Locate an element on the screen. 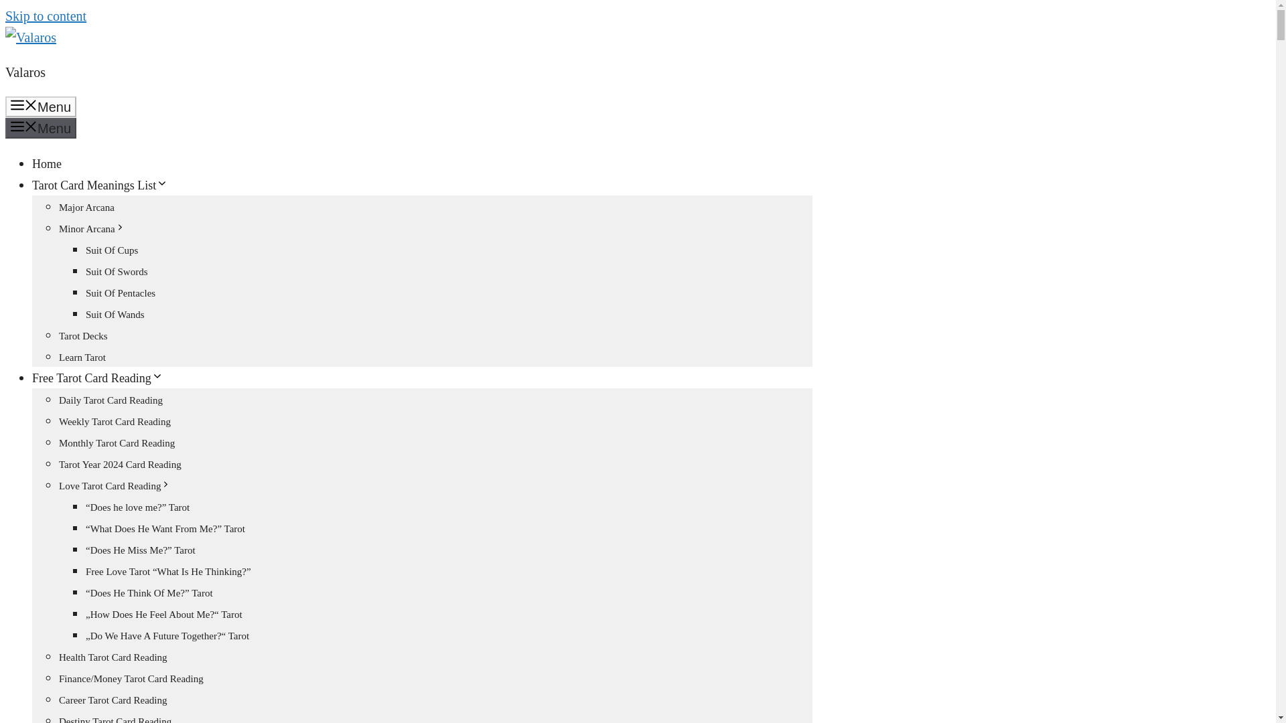 The height and width of the screenshot is (723, 1286). Home is located at coordinates (47, 163).